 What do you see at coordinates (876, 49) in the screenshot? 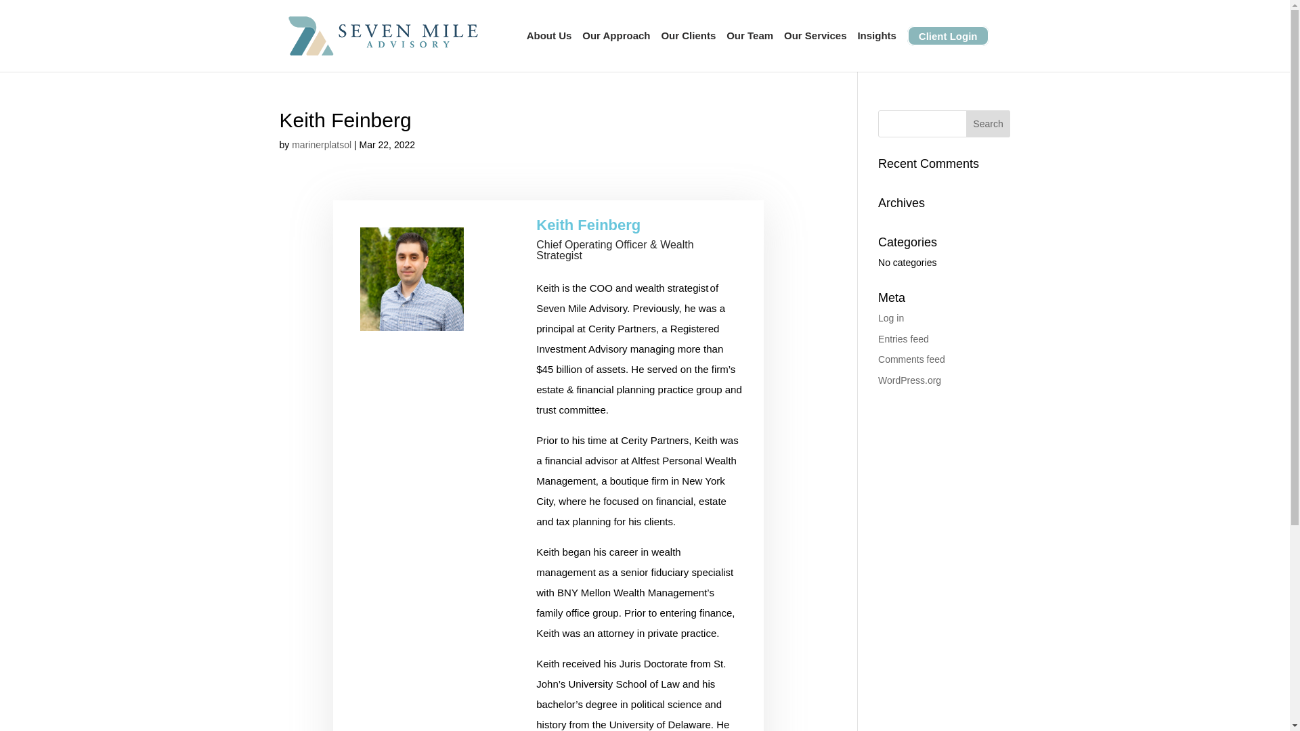
I see `Insights` at bounding box center [876, 49].